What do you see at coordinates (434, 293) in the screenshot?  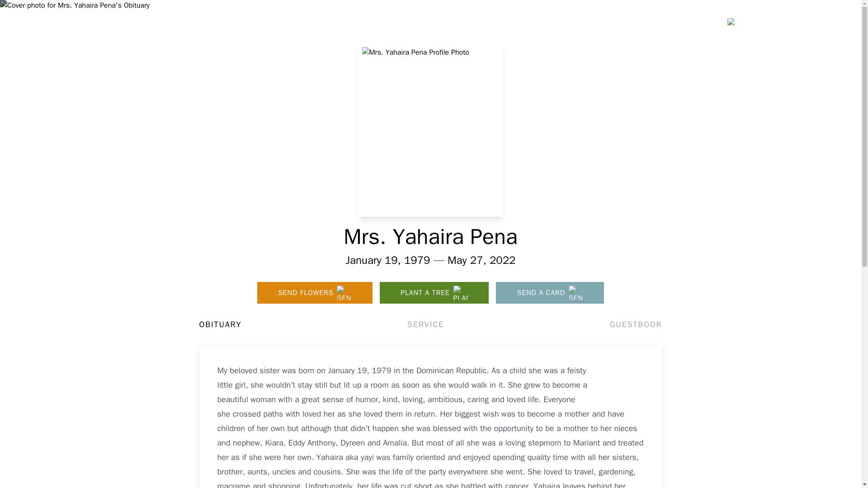 I see `PLANT A TREE` at bounding box center [434, 293].